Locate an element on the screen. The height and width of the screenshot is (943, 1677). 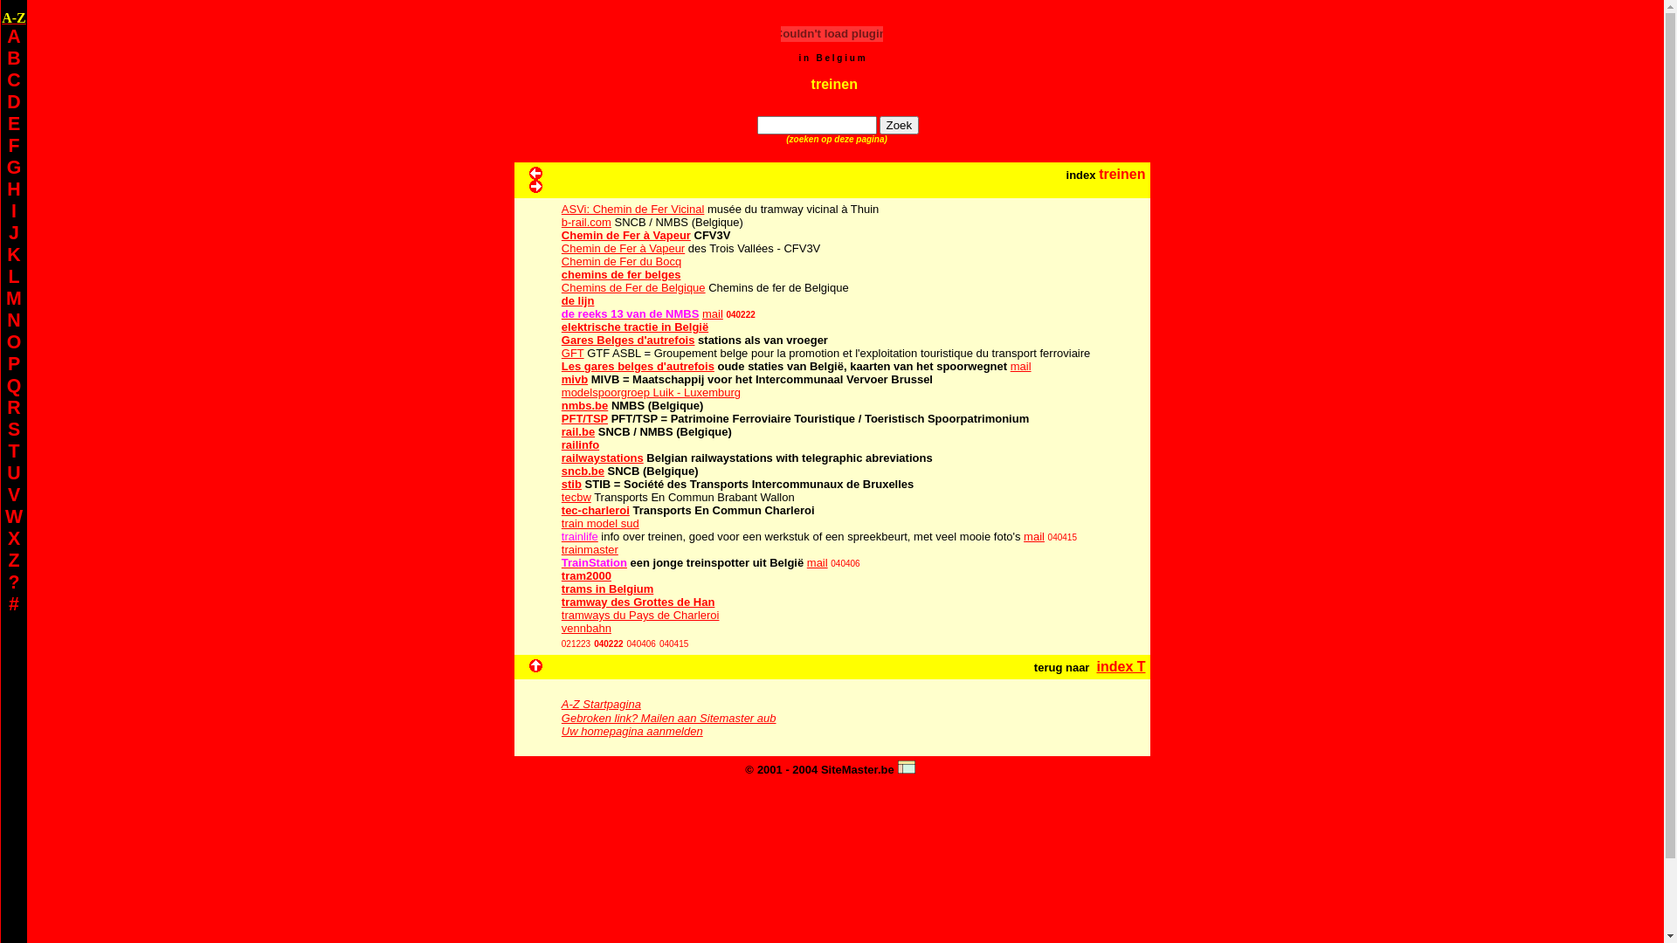
nmbs.be is located at coordinates (585, 405).